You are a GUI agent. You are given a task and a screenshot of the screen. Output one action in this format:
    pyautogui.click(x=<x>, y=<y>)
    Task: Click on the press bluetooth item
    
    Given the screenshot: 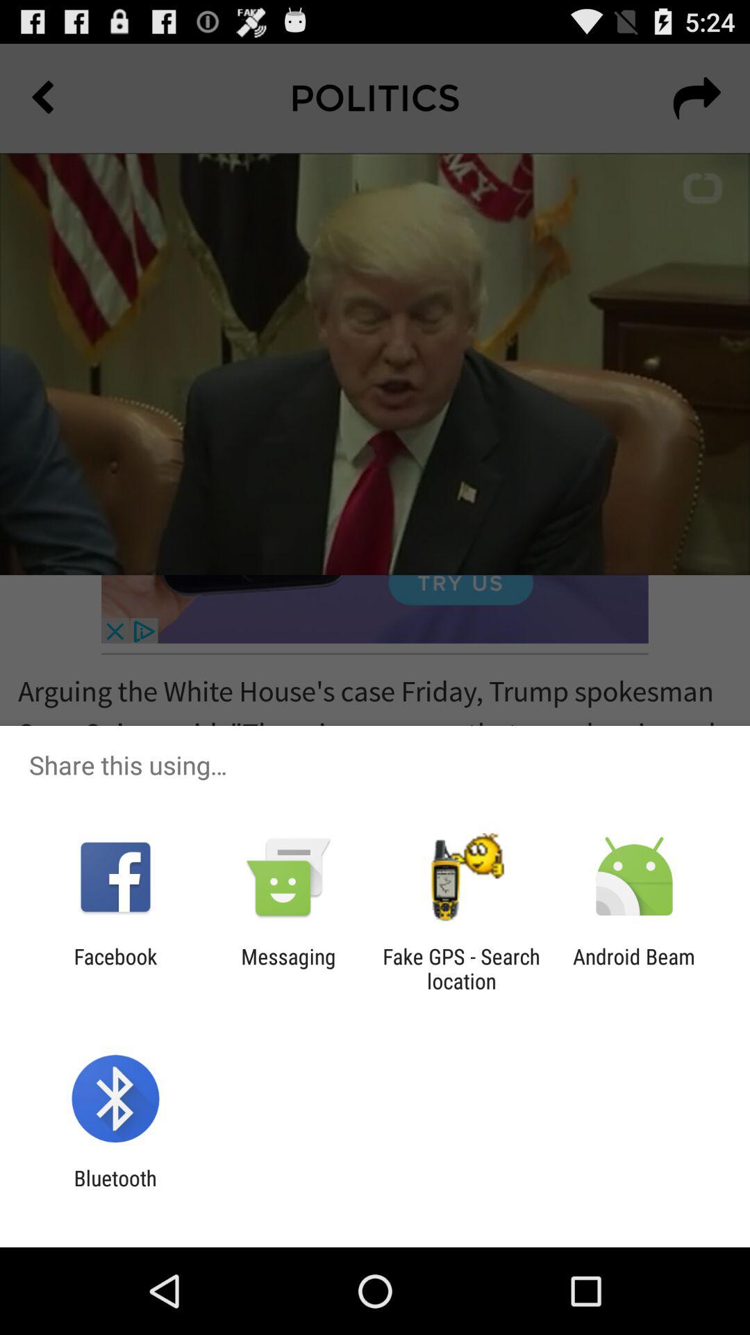 What is the action you would take?
    pyautogui.click(x=115, y=1190)
    